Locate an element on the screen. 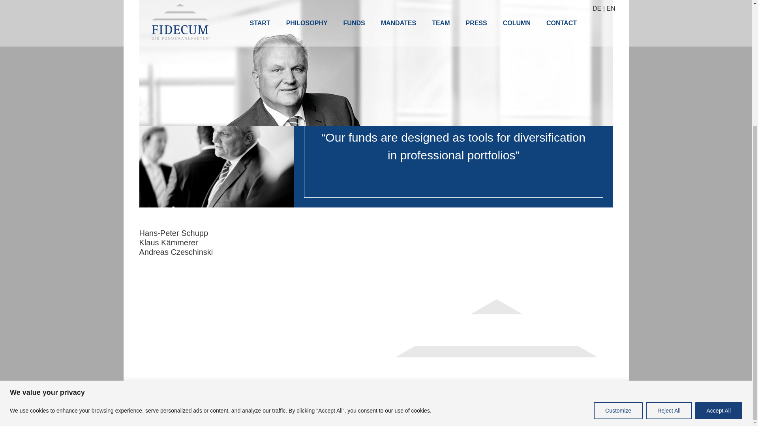 Image resolution: width=758 pixels, height=426 pixels. Reject All is located at coordinates (668, 235).